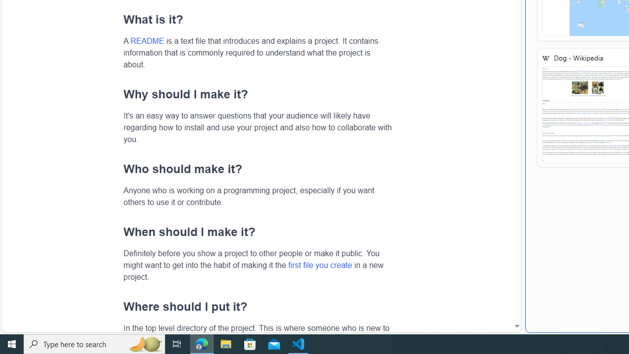 Image resolution: width=629 pixels, height=354 pixels. Describe the element at coordinates (320, 265) in the screenshot. I see `first file you create` at that location.